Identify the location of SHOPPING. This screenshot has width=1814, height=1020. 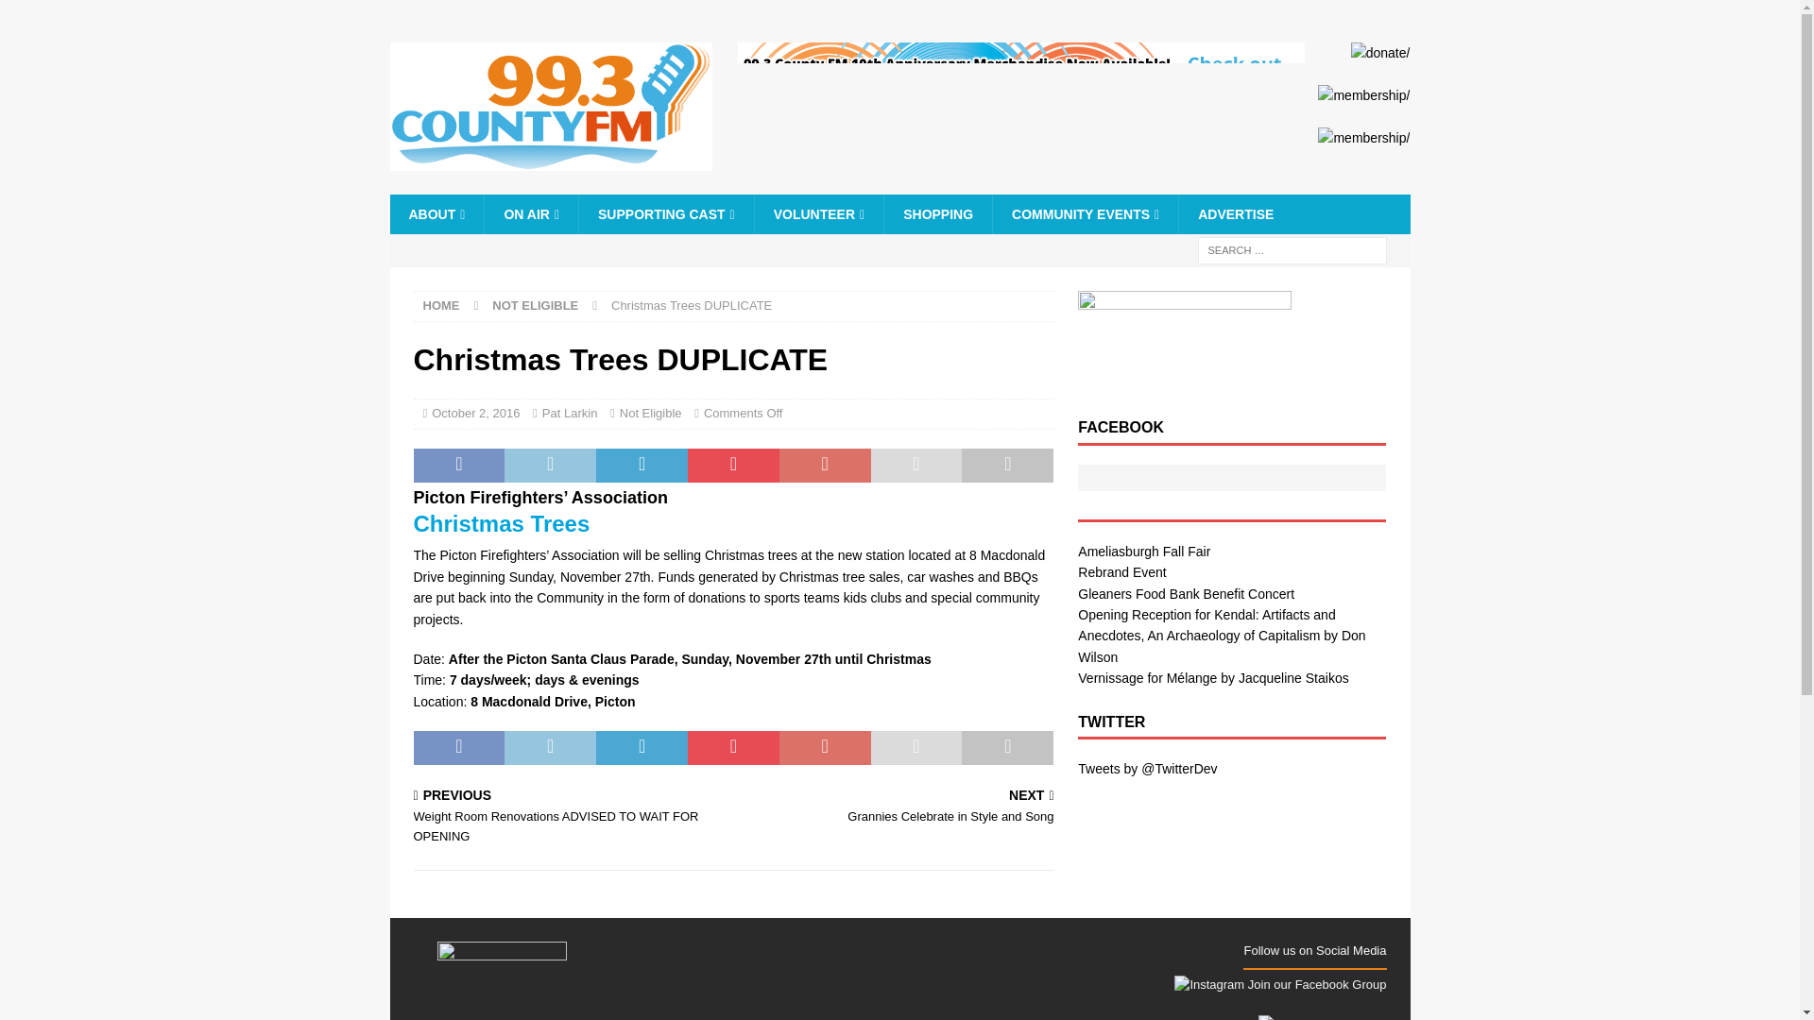
(937, 214).